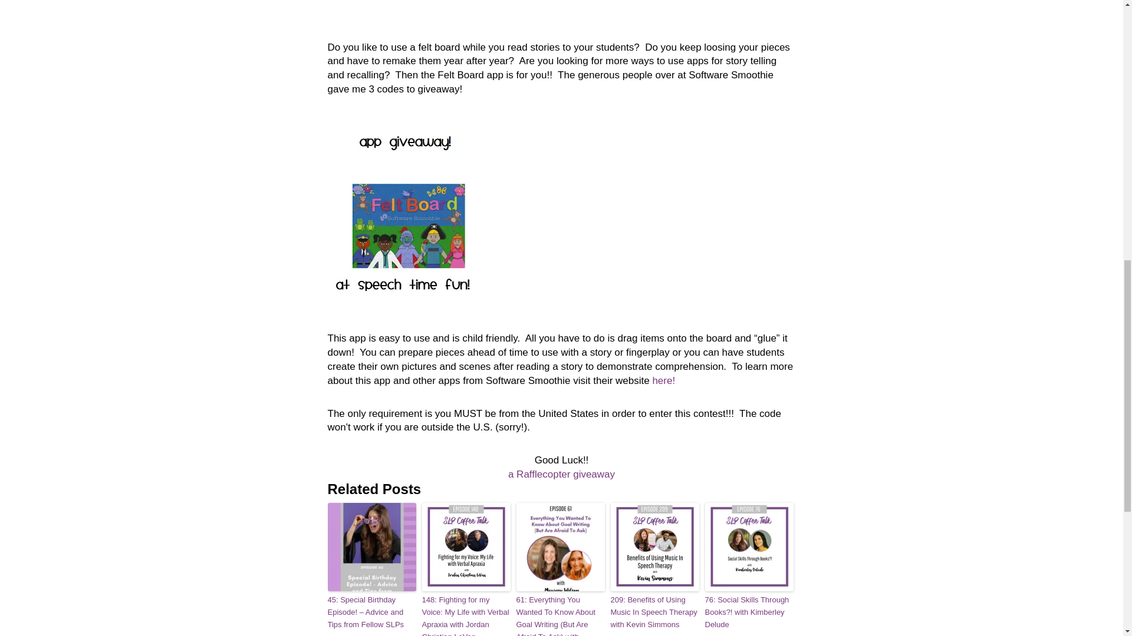 This screenshot has height=636, width=1132. I want to click on here!, so click(663, 380).